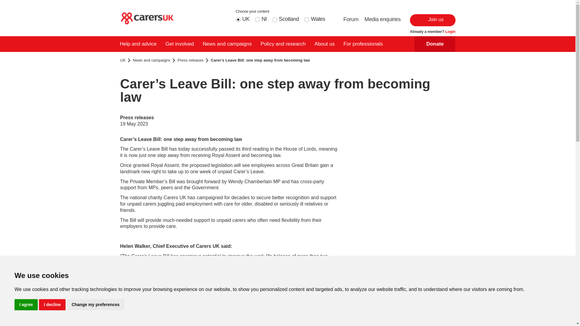  I want to click on I agree, so click(26, 305).